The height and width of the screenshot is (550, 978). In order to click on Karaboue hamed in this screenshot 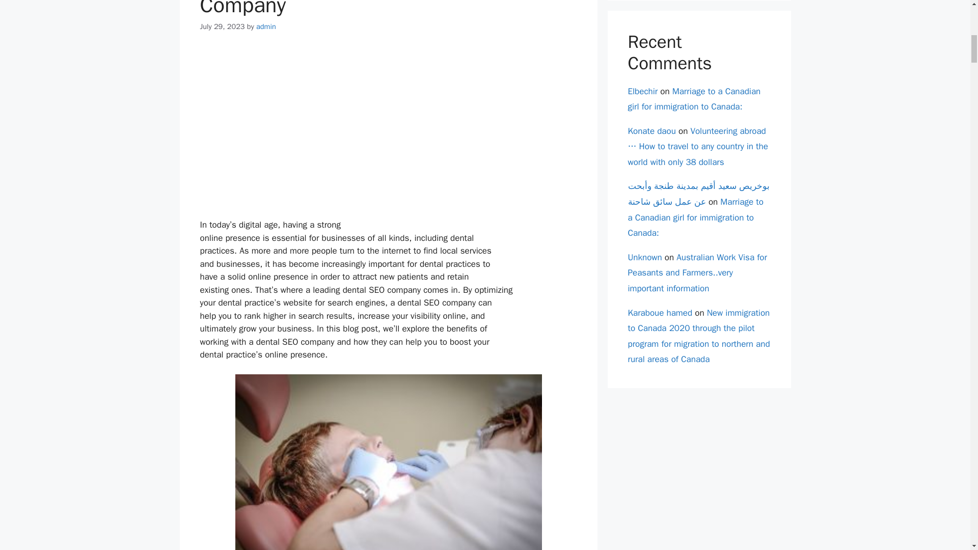, I will do `click(660, 313)`.